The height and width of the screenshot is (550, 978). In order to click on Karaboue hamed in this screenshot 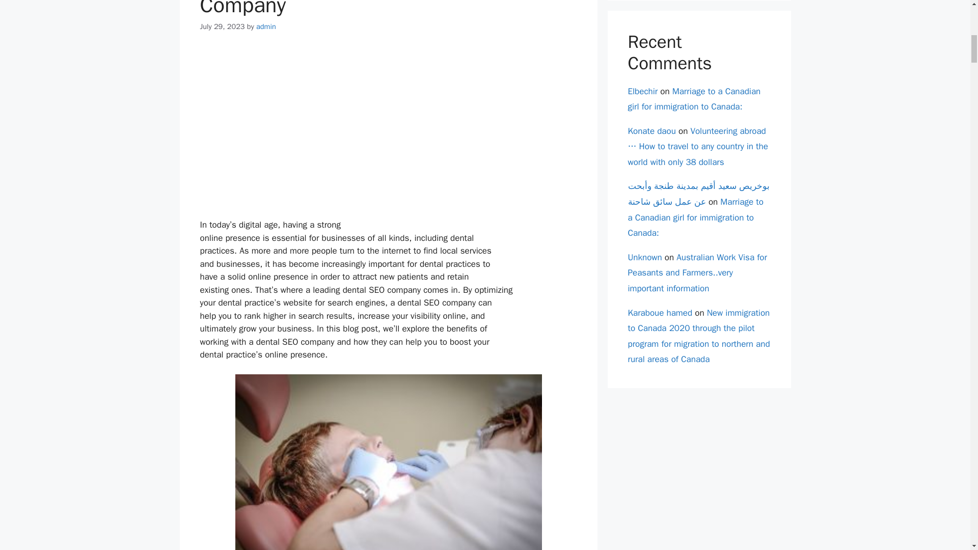, I will do `click(660, 313)`.